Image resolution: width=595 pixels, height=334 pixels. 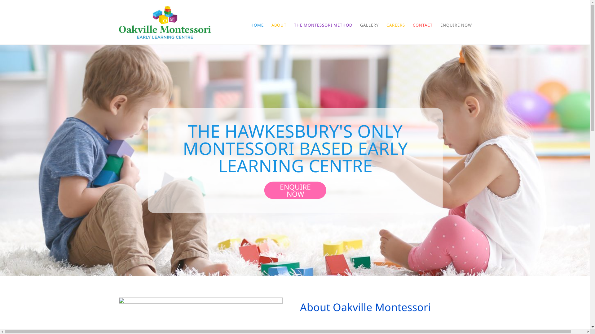 I want to click on ENQUIRE NOW, so click(x=295, y=190).